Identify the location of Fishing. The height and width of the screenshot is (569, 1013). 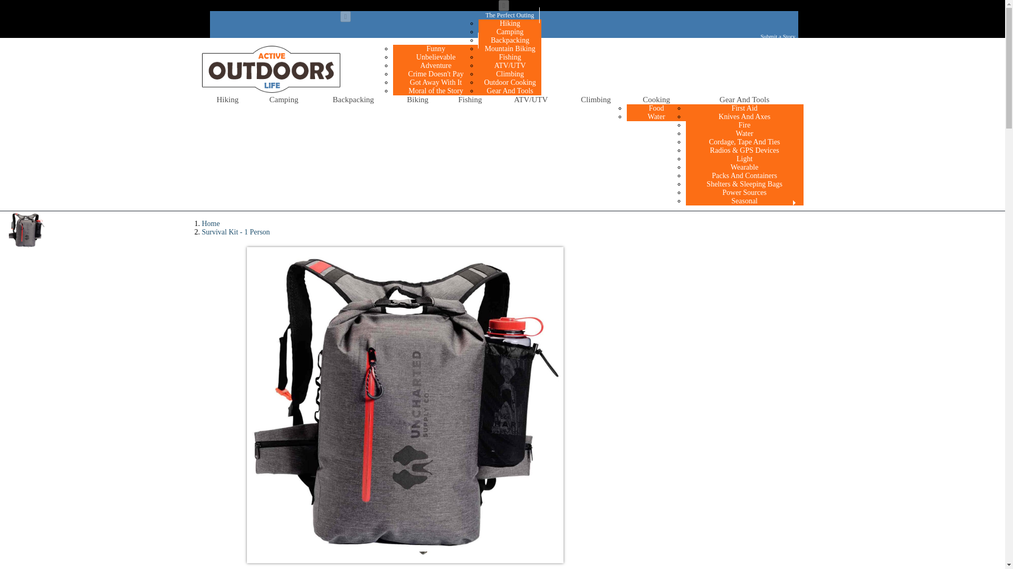
(471, 99).